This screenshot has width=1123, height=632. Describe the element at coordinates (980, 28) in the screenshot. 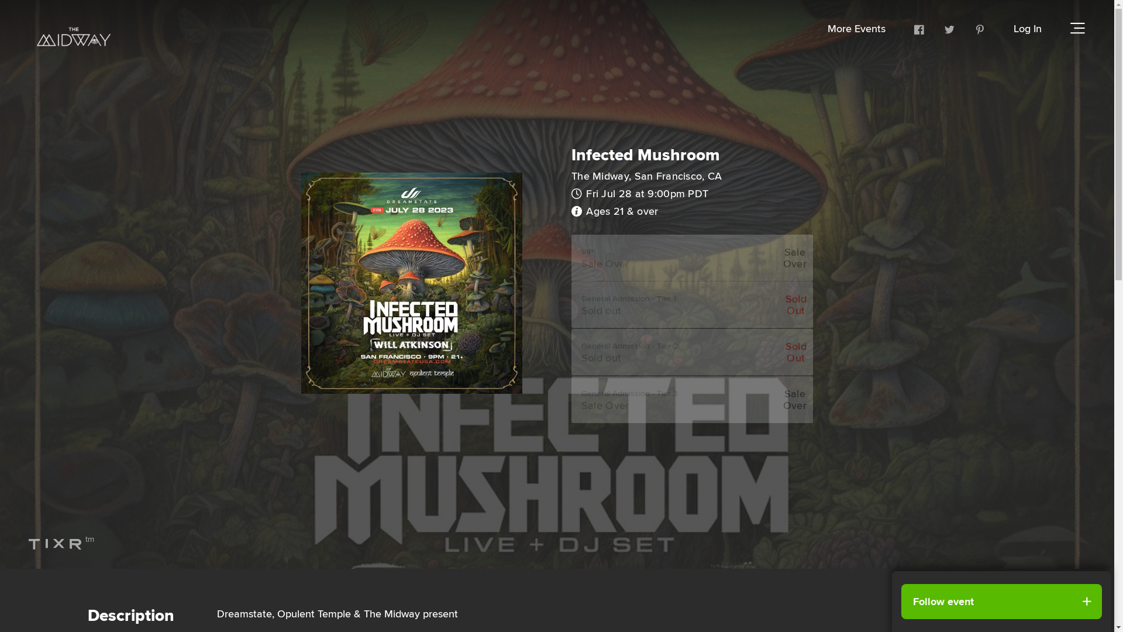

I see `Pin on Pinterest` at that location.